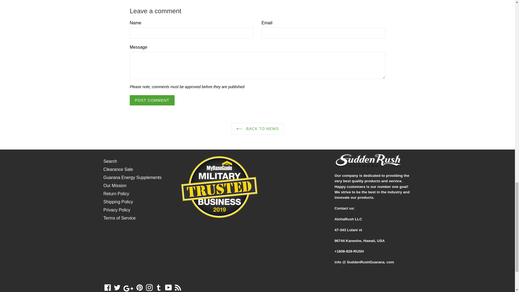  Describe the element at coordinates (169, 288) in the screenshot. I see `SuddenRush Guarana USA on YouTube` at that location.